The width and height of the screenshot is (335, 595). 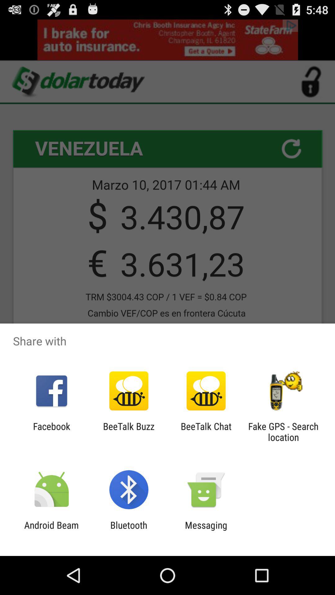 What do you see at coordinates (283, 432) in the screenshot?
I see `launch icon next to beetalk chat item` at bounding box center [283, 432].